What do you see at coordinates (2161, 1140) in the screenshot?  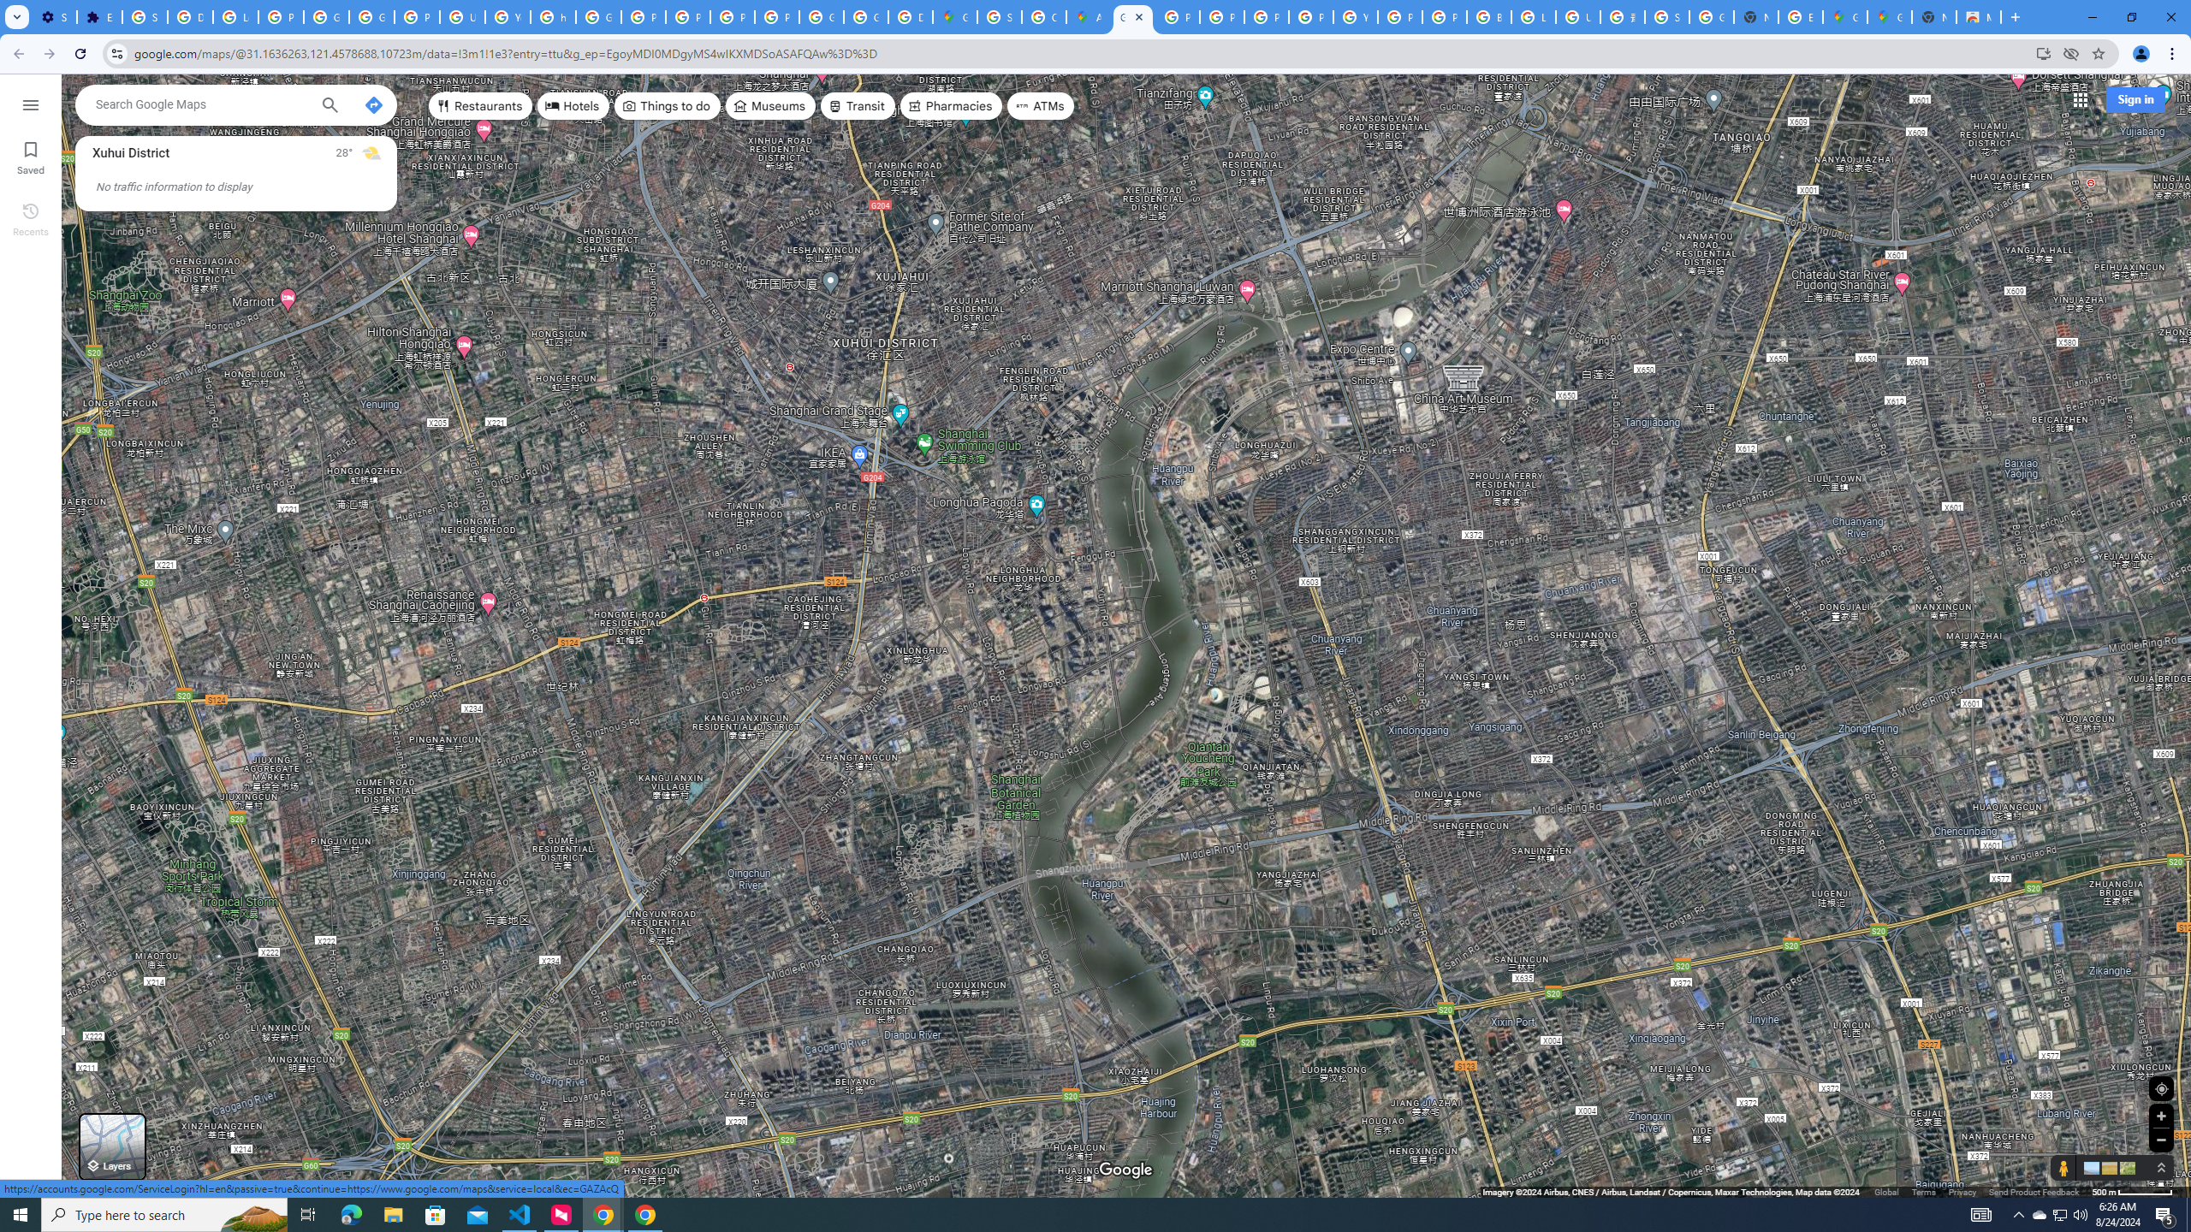 I see `Zoom out` at bounding box center [2161, 1140].